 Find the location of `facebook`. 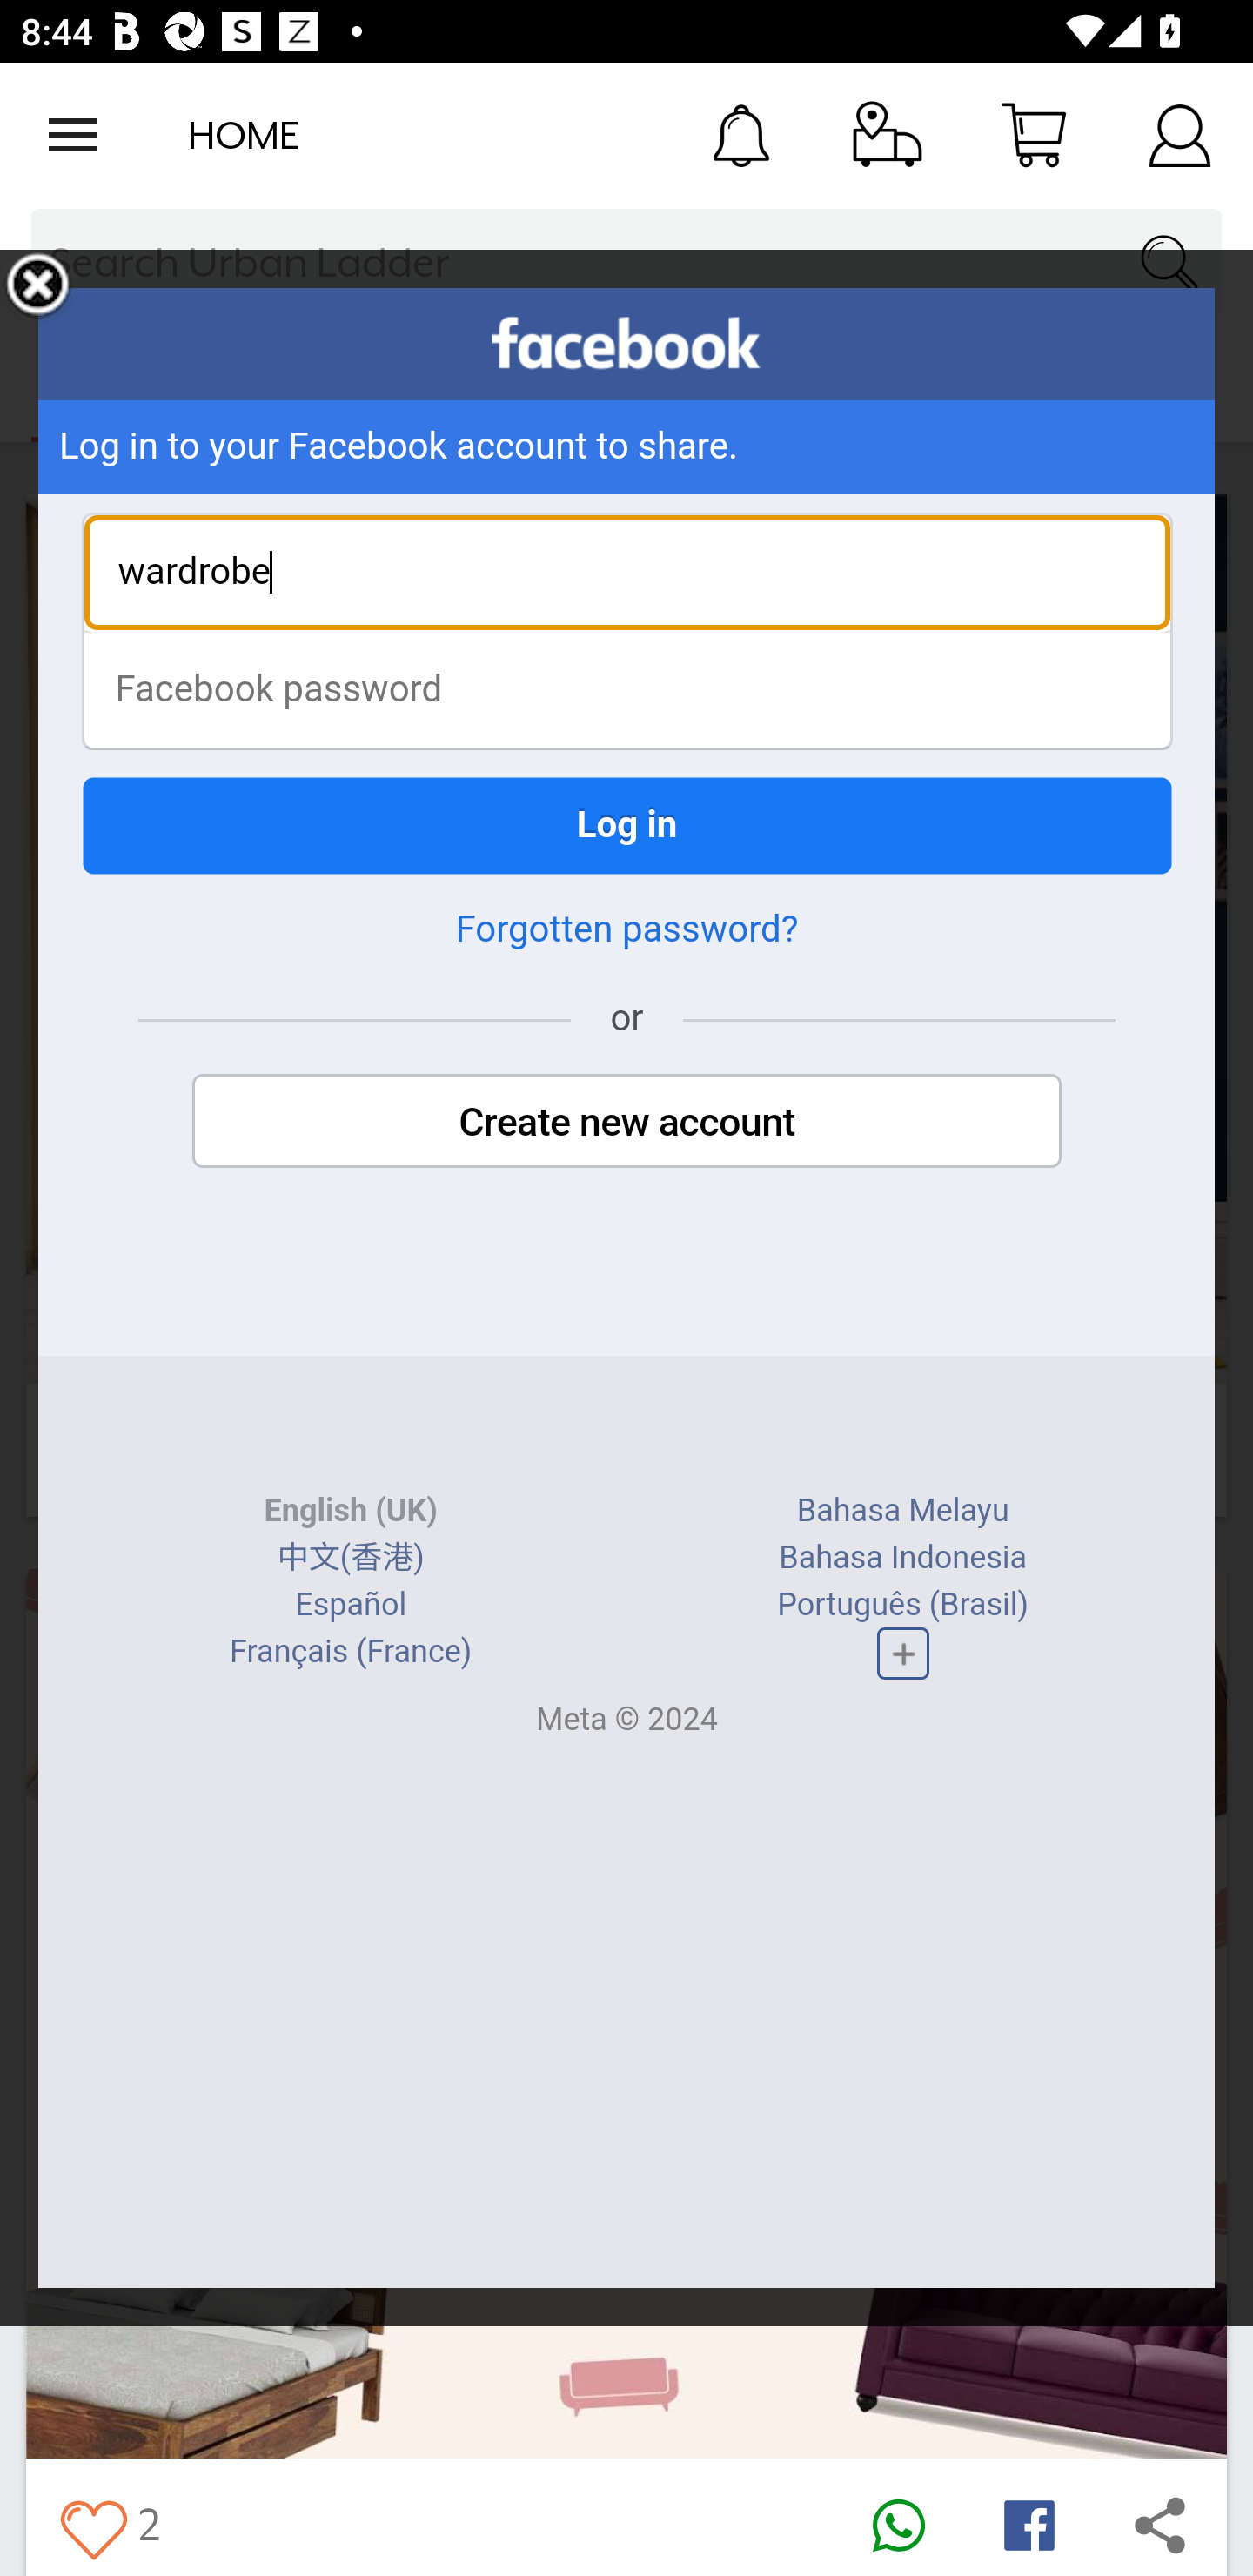

facebook is located at coordinates (626, 343).